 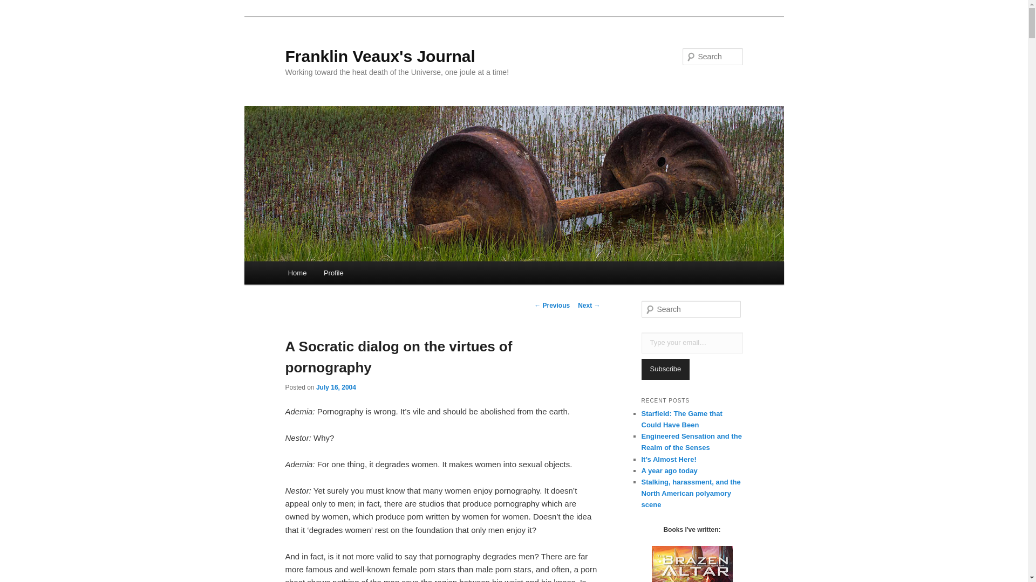 I want to click on Home, so click(x=297, y=273).